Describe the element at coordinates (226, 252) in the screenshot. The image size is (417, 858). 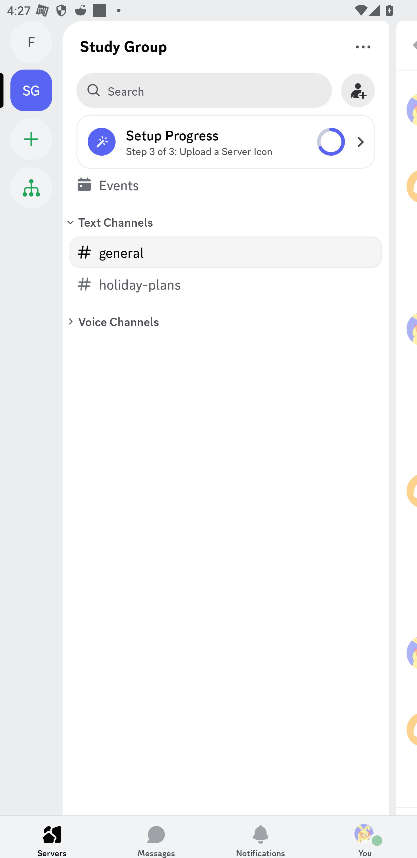
I see `general (text channel) general` at that location.